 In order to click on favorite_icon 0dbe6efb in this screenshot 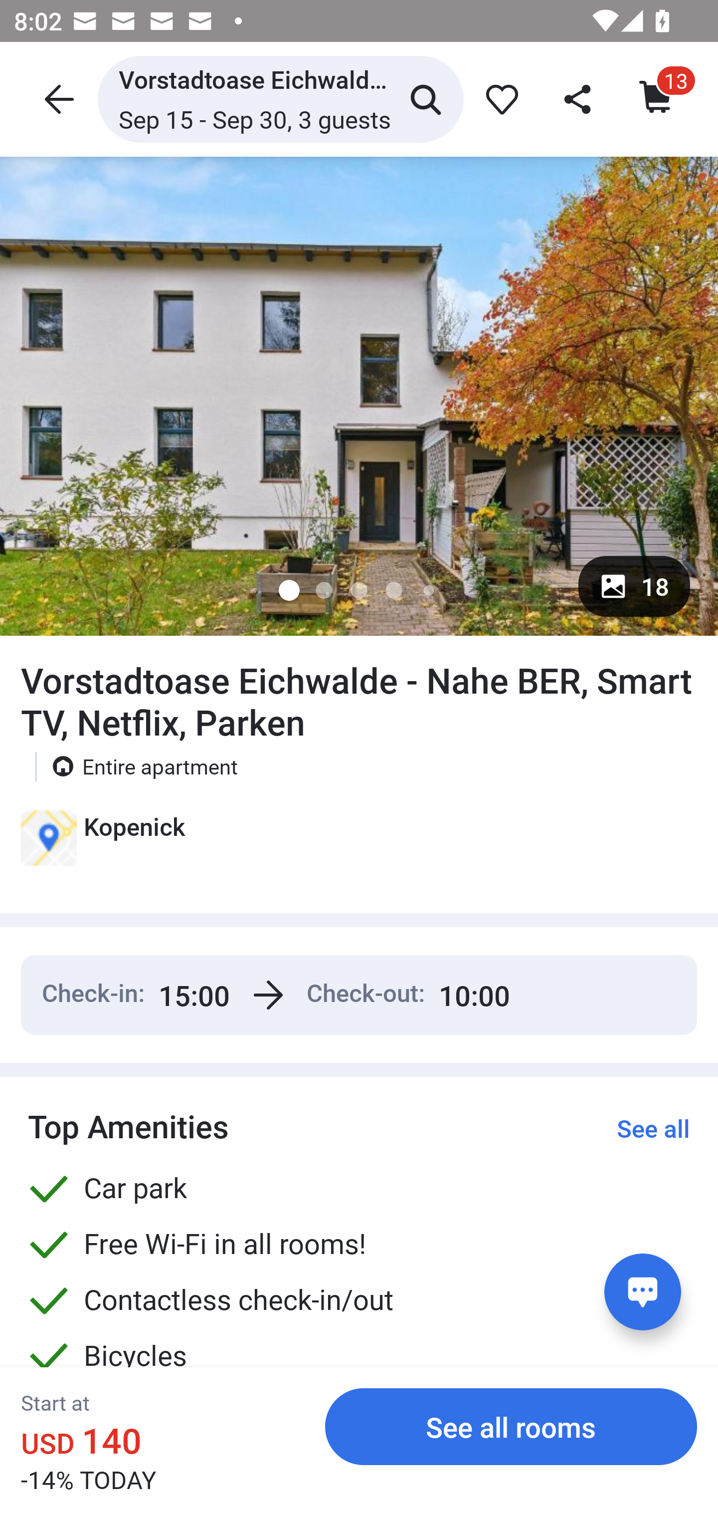, I will do `click(499, 99)`.